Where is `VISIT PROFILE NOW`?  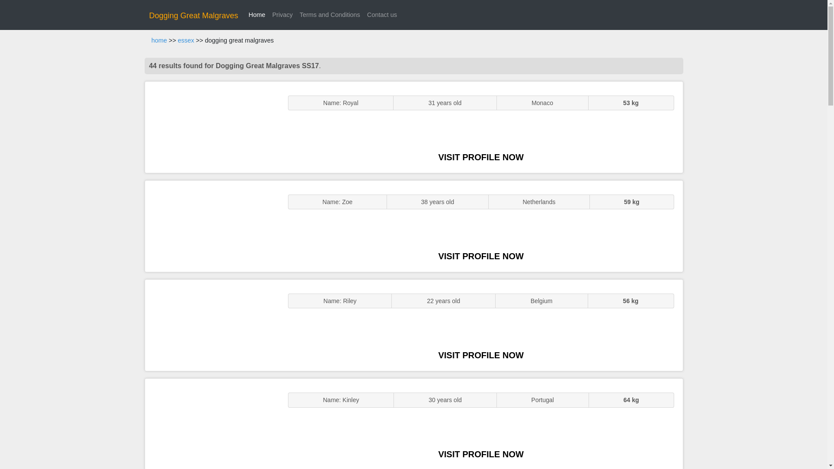
VISIT PROFILE NOW is located at coordinates (481, 256).